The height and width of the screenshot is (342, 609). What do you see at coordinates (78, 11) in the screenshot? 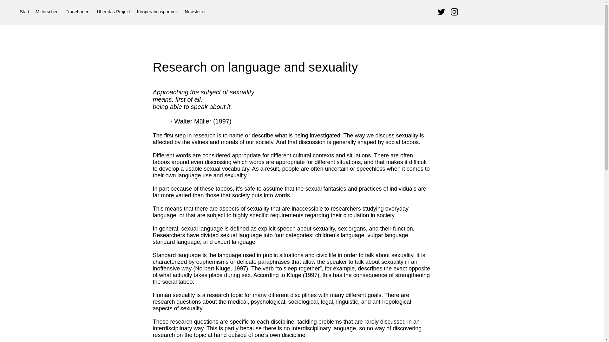
I see `Fragebogen` at bounding box center [78, 11].